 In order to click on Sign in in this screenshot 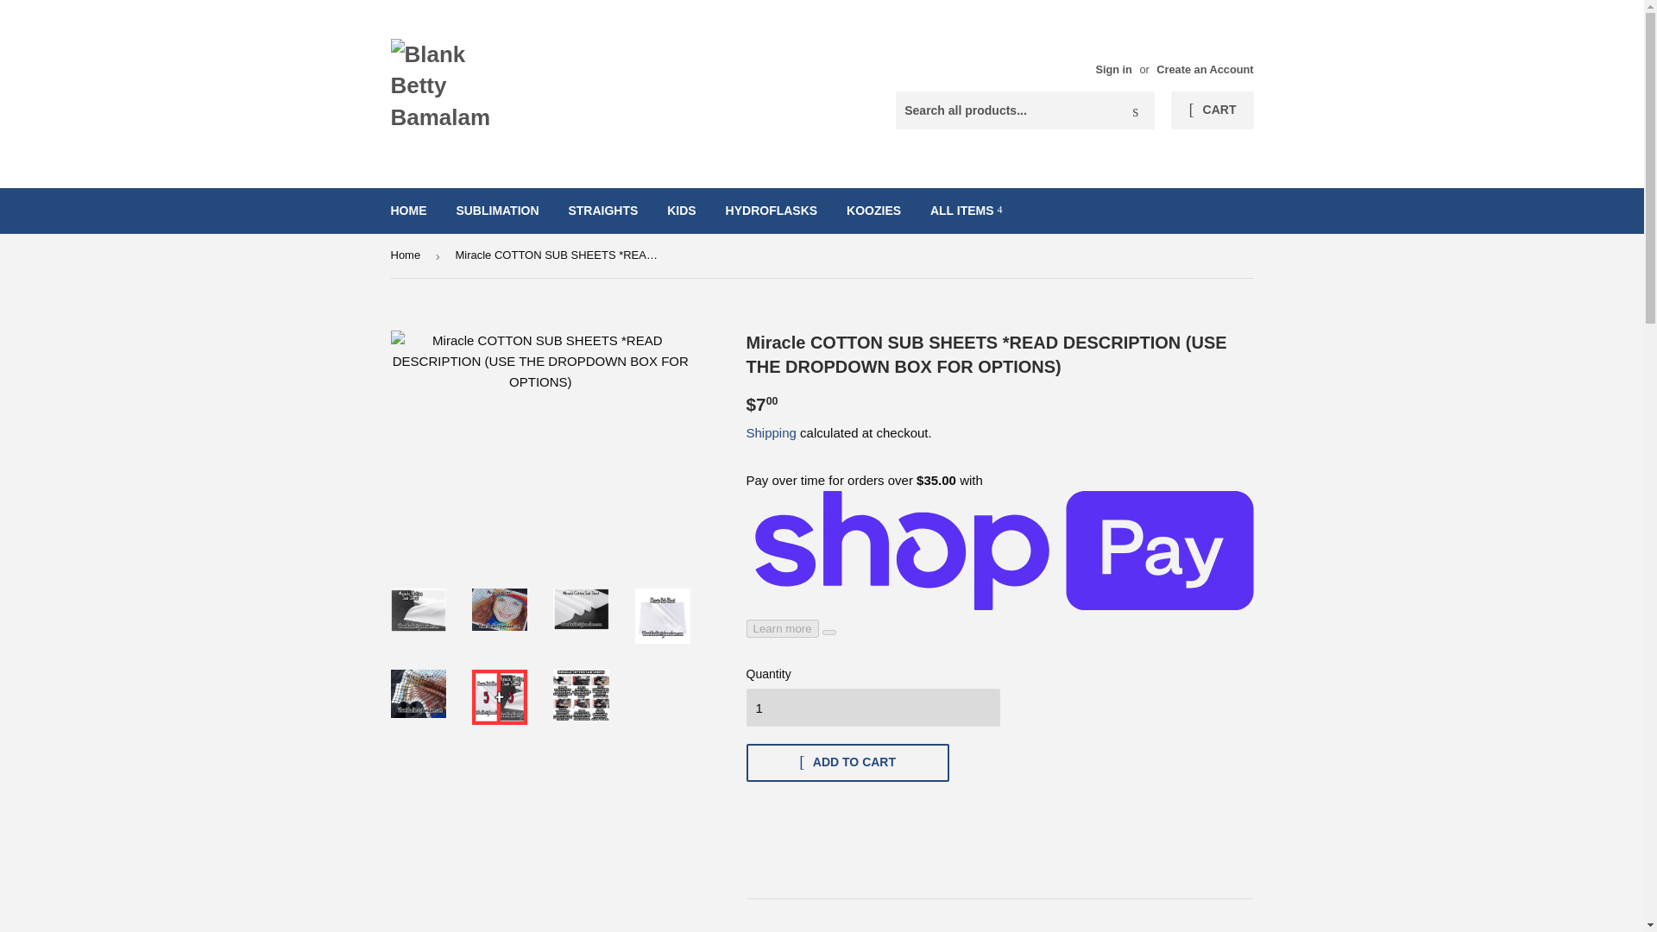, I will do `click(1113, 69)`.